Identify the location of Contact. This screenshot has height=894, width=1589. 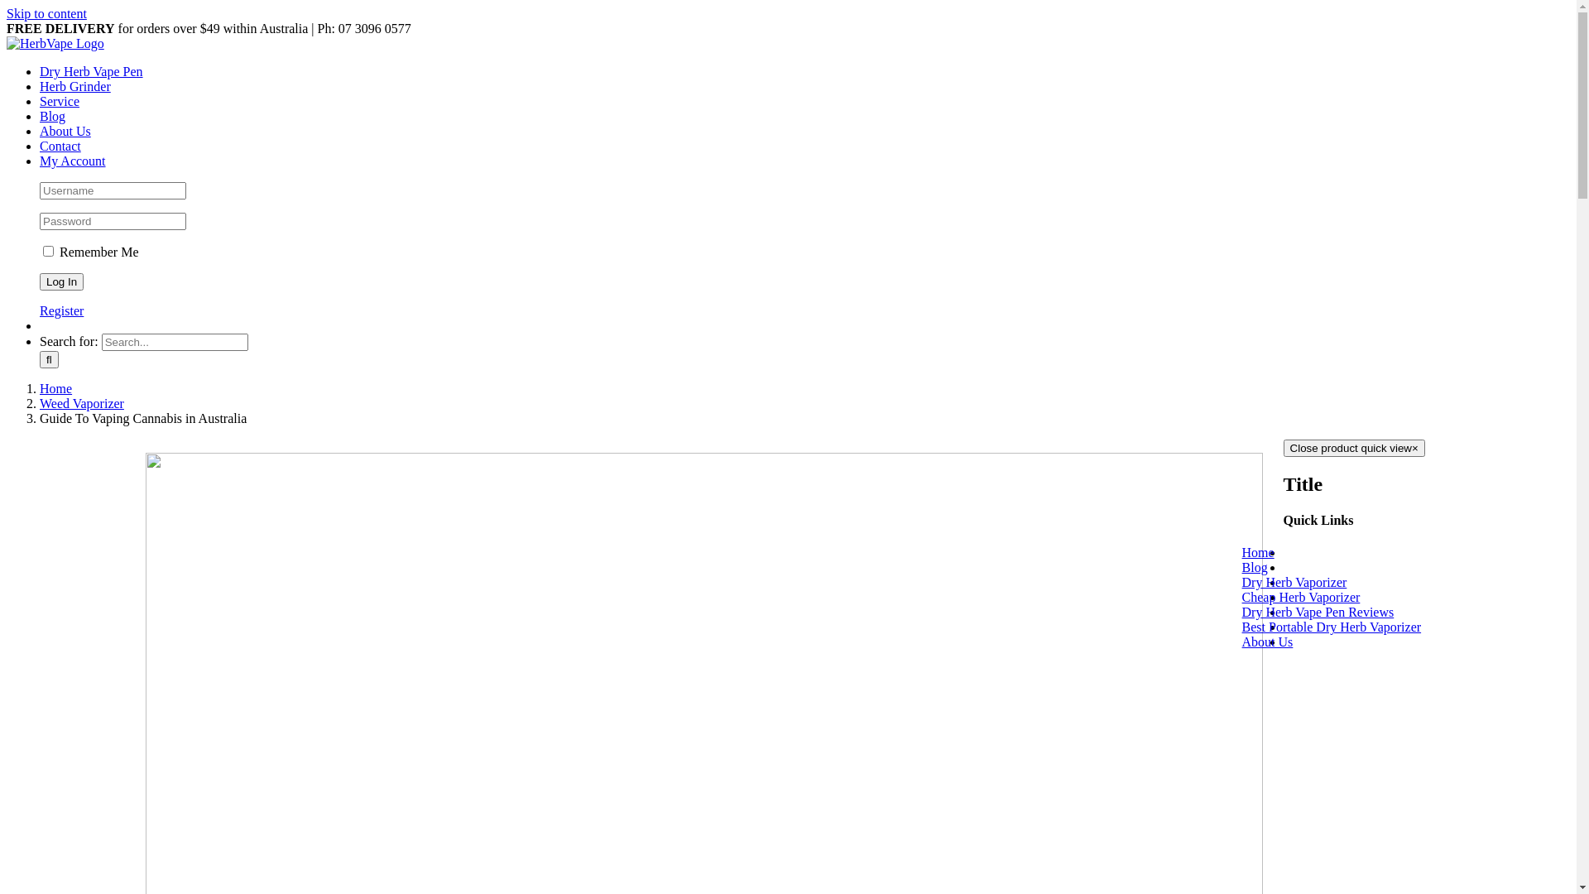
(60, 146).